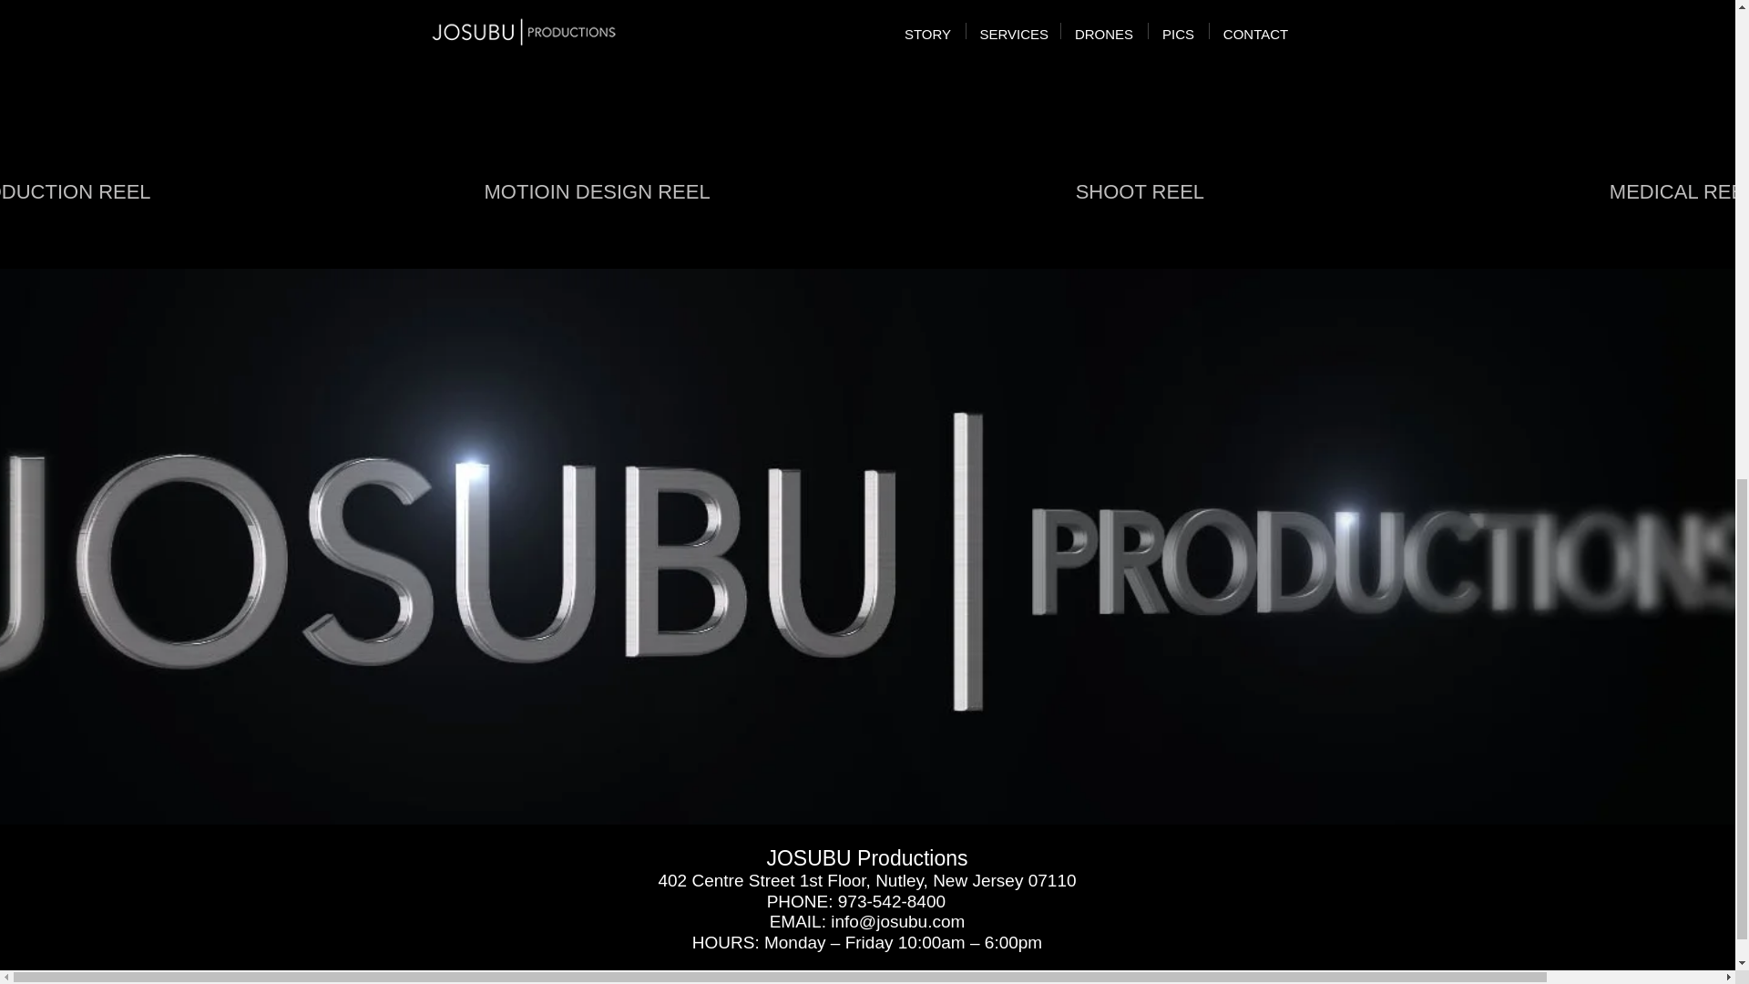  What do you see at coordinates (874, 975) in the screenshot?
I see `DRONES` at bounding box center [874, 975].